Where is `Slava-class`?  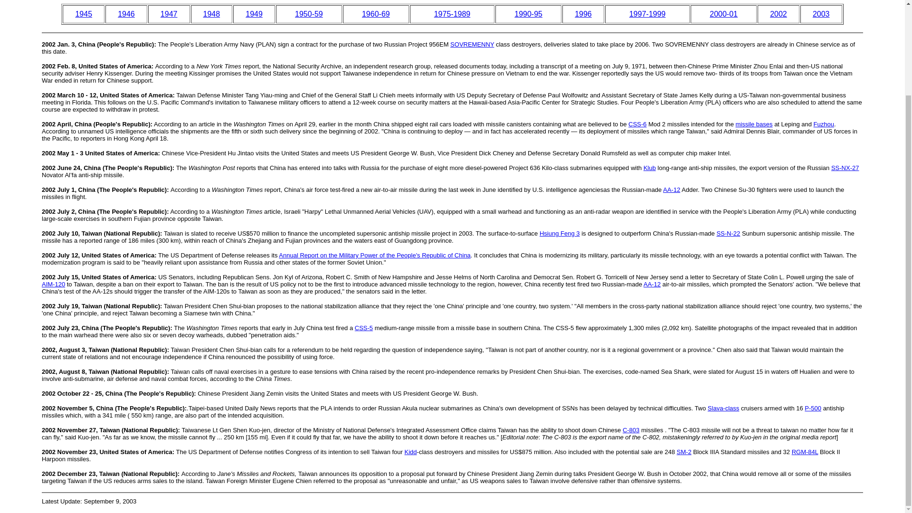
Slava-class is located at coordinates (723, 408).